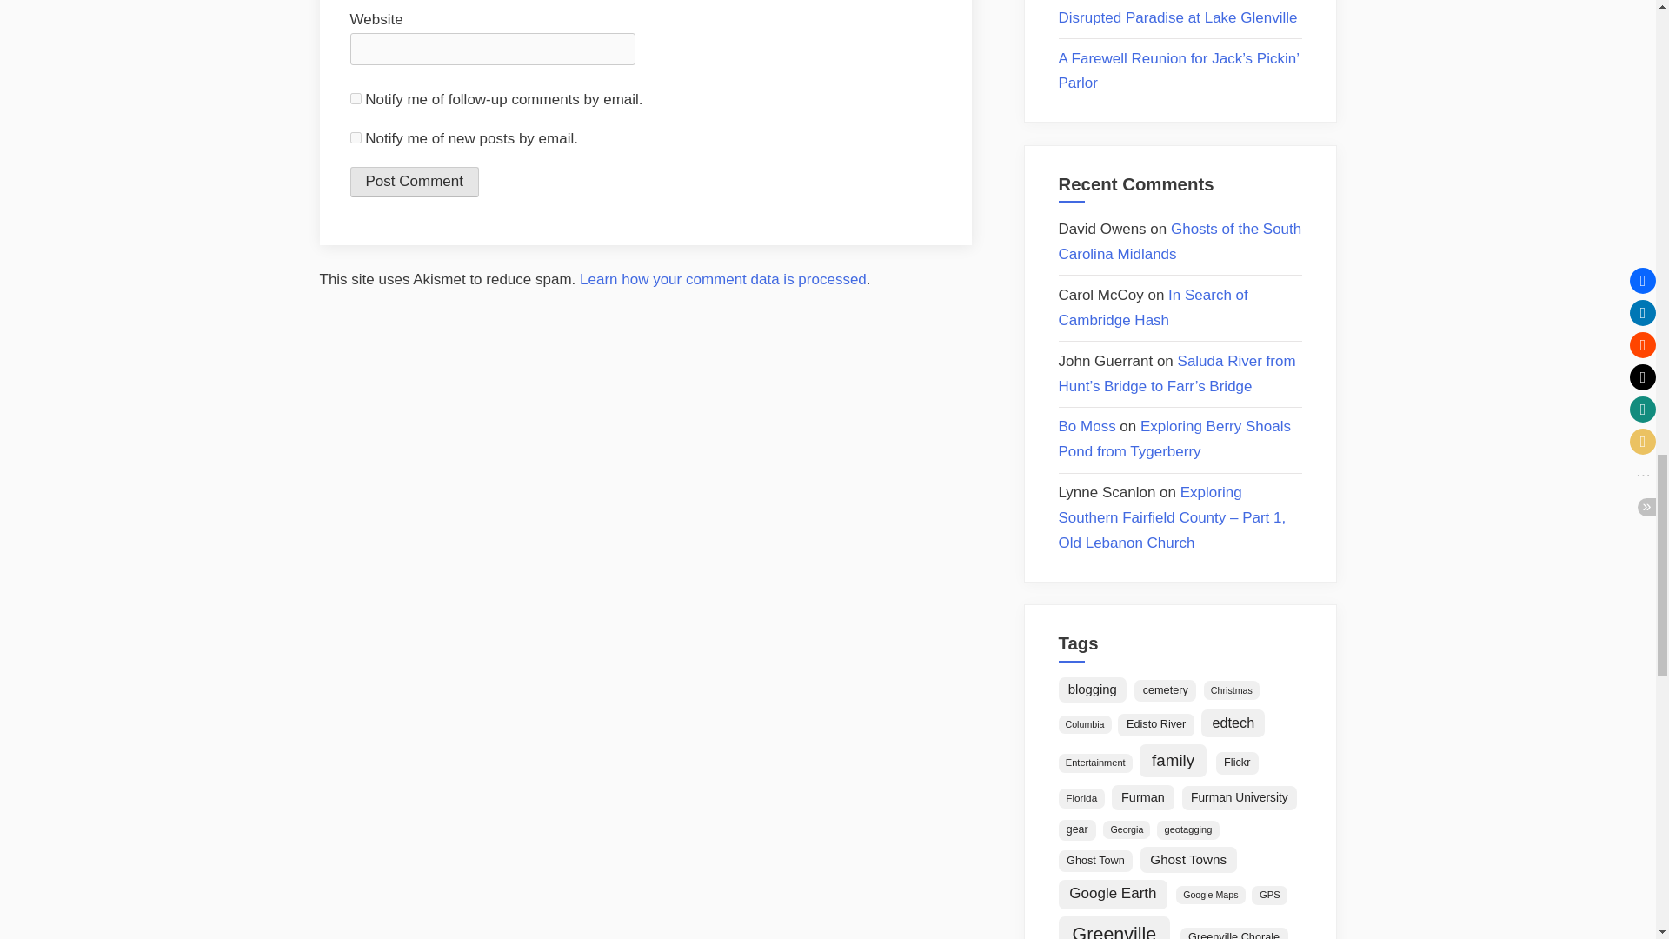 The image size is (1669, 939). I want to click on Learn how your comment data is processed, so click(722, 279).